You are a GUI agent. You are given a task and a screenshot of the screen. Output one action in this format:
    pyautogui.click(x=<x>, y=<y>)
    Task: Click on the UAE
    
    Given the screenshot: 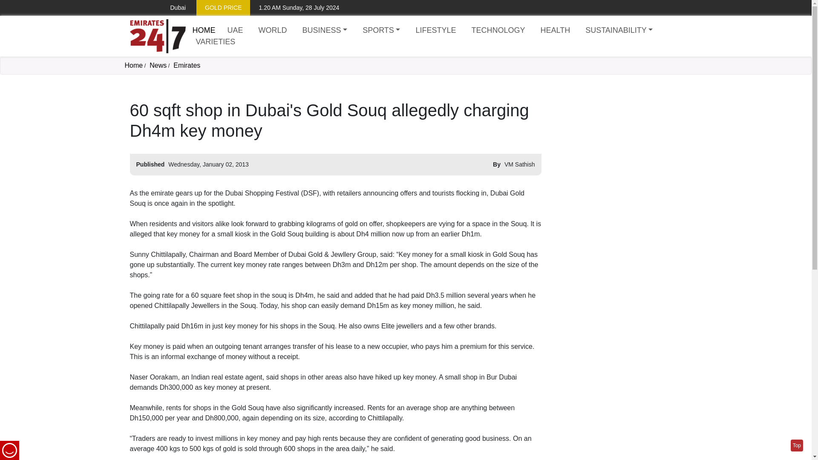 What is the action you would take?
    pyautogui.click(x=235, y=31)
    